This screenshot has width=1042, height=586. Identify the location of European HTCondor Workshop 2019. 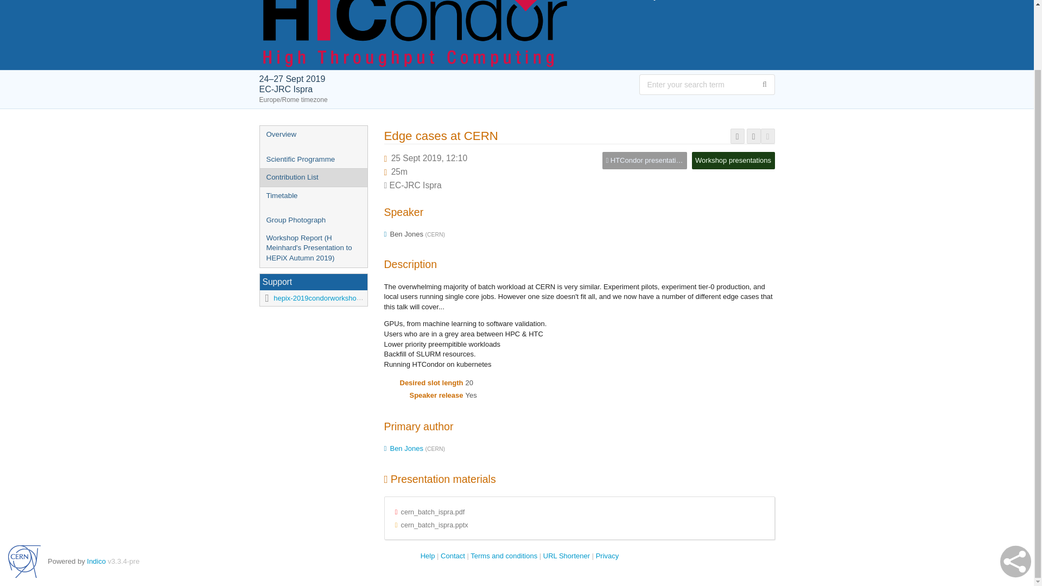
(517, 7).